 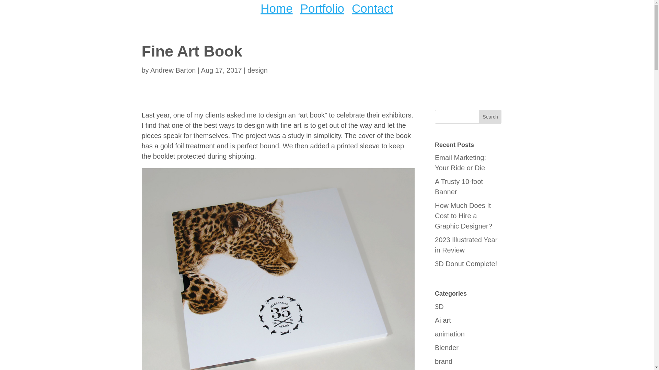 What do you see at coordinates (443, 320) in the screenshot?
I see `Ai art` at bounding box center [443, 320].